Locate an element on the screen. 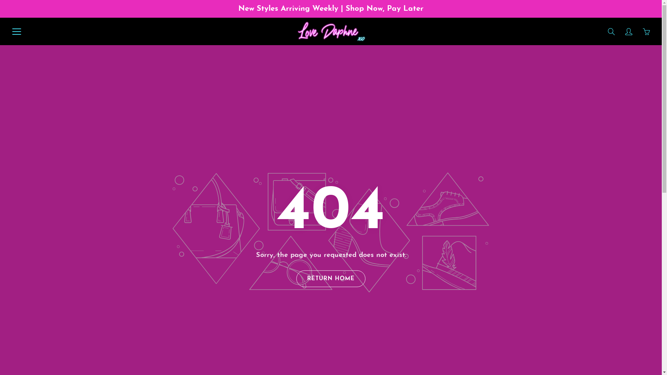 The image size is (667, 375). Press space bar to toggle menu is located at coordinates (17, 32).